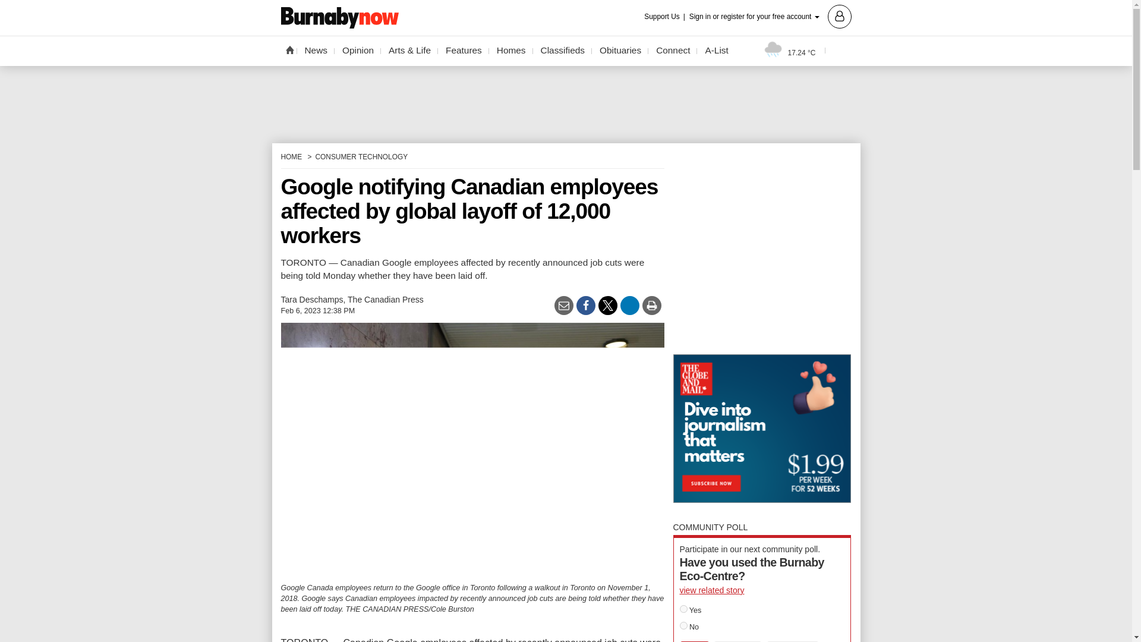 This screenshot has height=642, width=1141. What do you see at coordinates (683, 609) in the screenshot?
I see `121285` at bounding box center [683, 609].